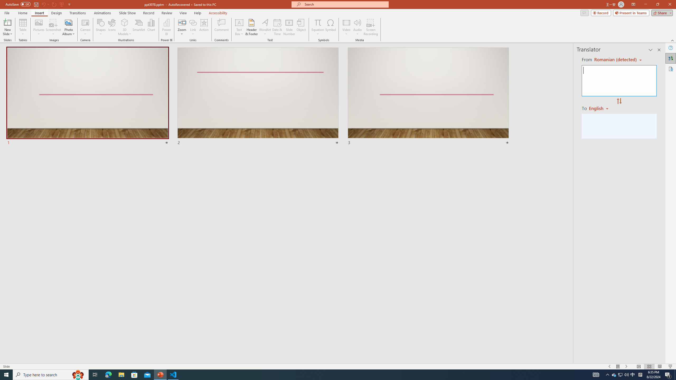 Image resolution: width=676 pixels, height=380 pixels. I want to click on Chart..., so click(151, 27).